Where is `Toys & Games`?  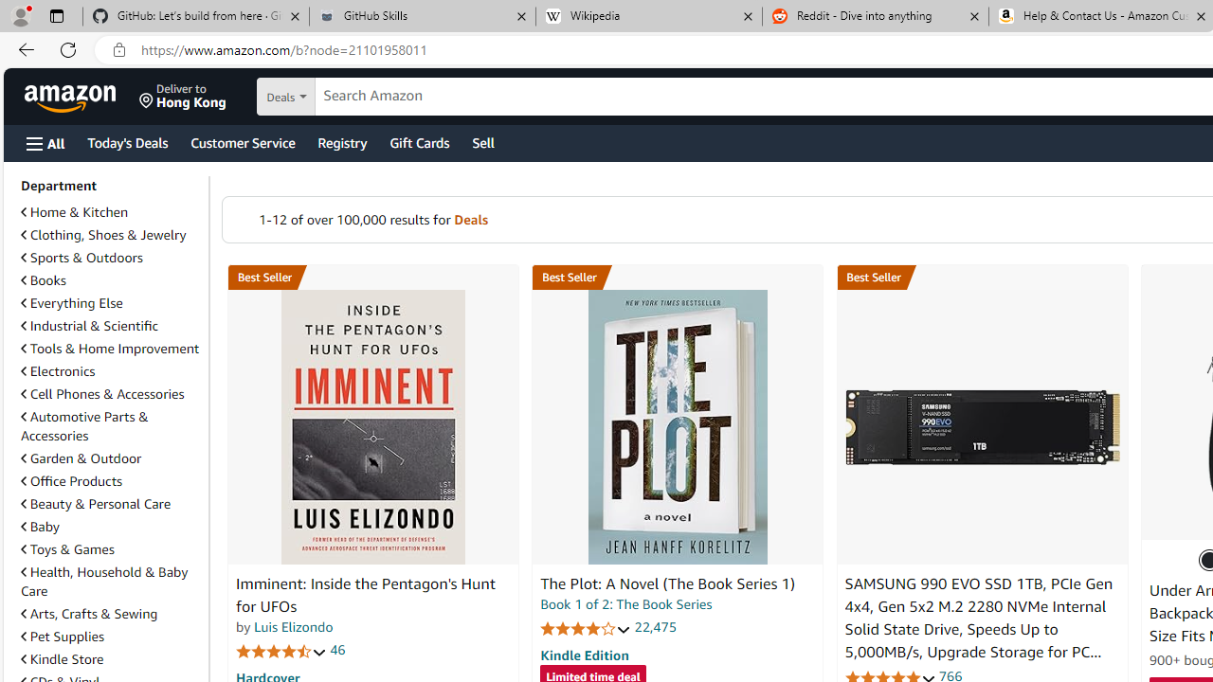 Toys & Games is located at coordinates (111, 549).